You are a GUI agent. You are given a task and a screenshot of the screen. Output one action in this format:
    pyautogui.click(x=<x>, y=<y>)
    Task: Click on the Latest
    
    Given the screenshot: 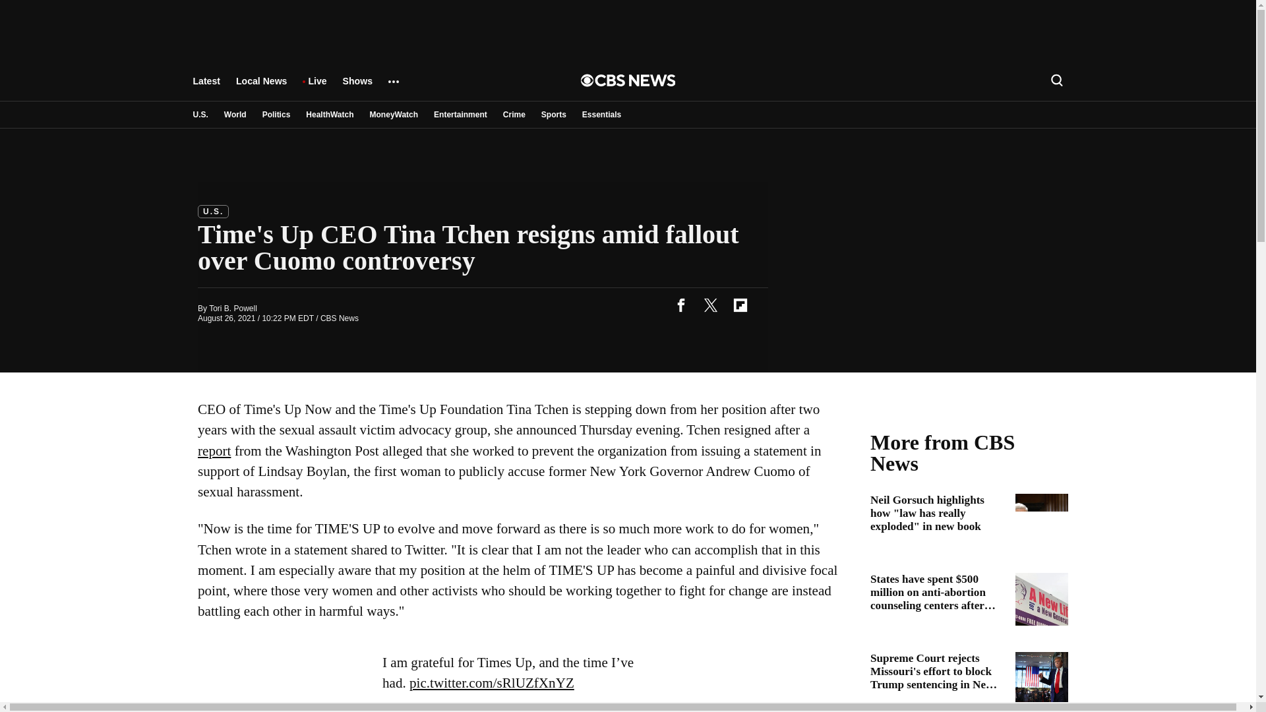 What is the action you would take?
    pyautogui.click(x=206, y=87)
    